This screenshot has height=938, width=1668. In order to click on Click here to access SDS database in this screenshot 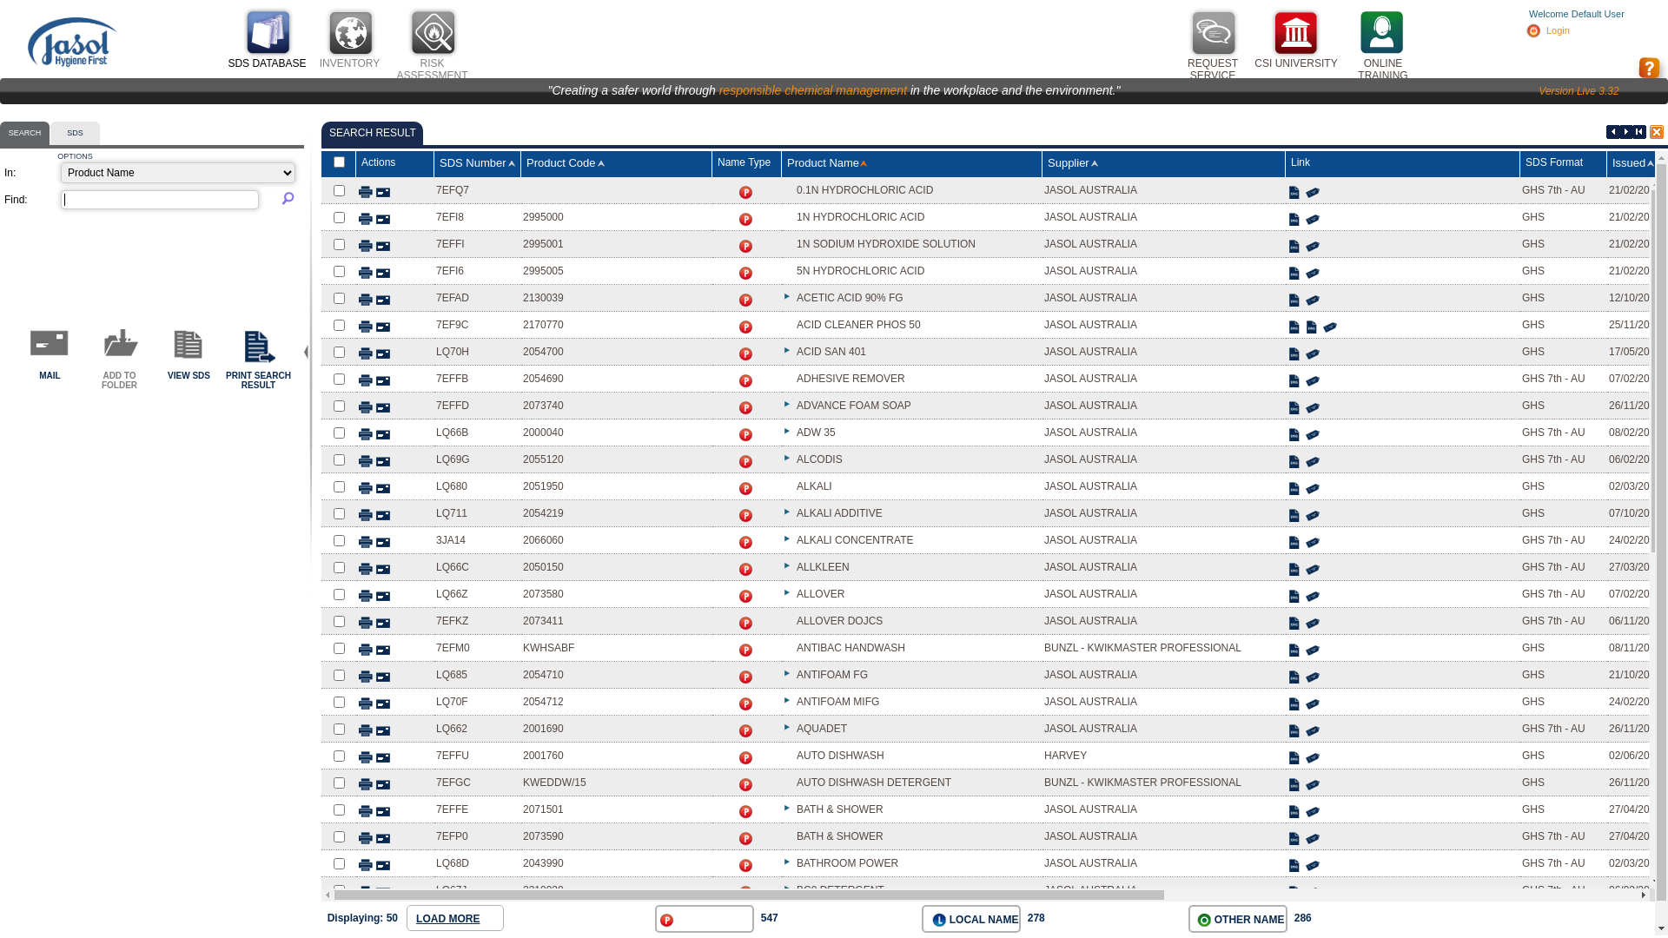, I will do `click(268, 33)`.